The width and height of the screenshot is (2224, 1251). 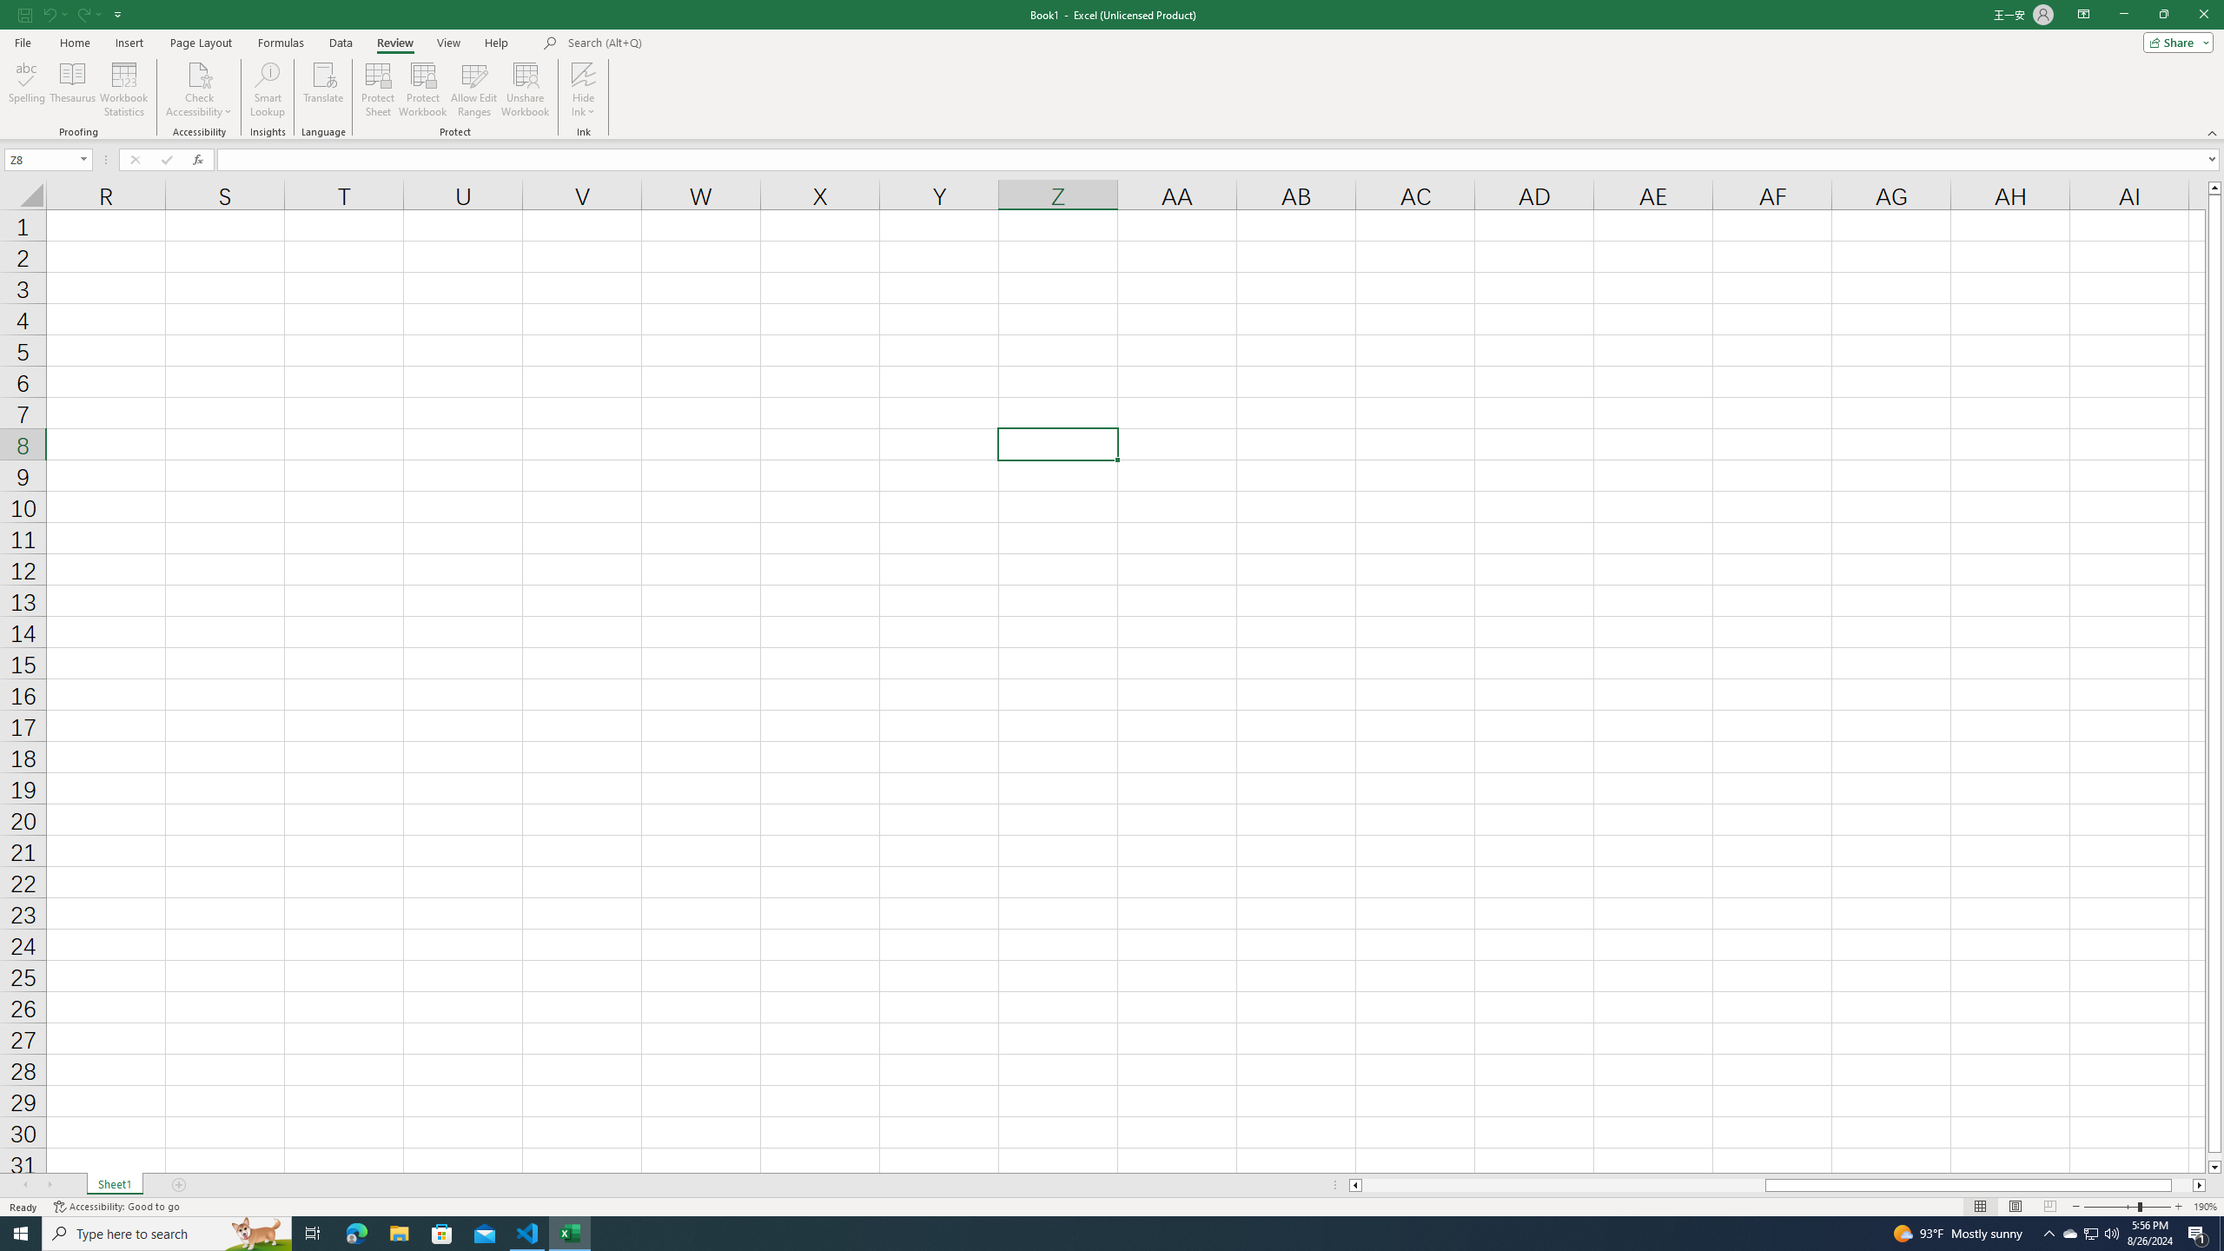 I want to click on Normal, so click(x=1980, y=1207).